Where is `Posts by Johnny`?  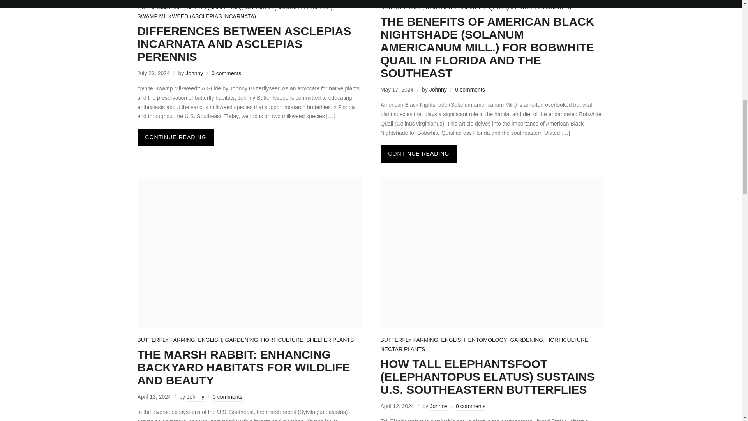 Posts by Johnny is located at coordinates (194, 74).